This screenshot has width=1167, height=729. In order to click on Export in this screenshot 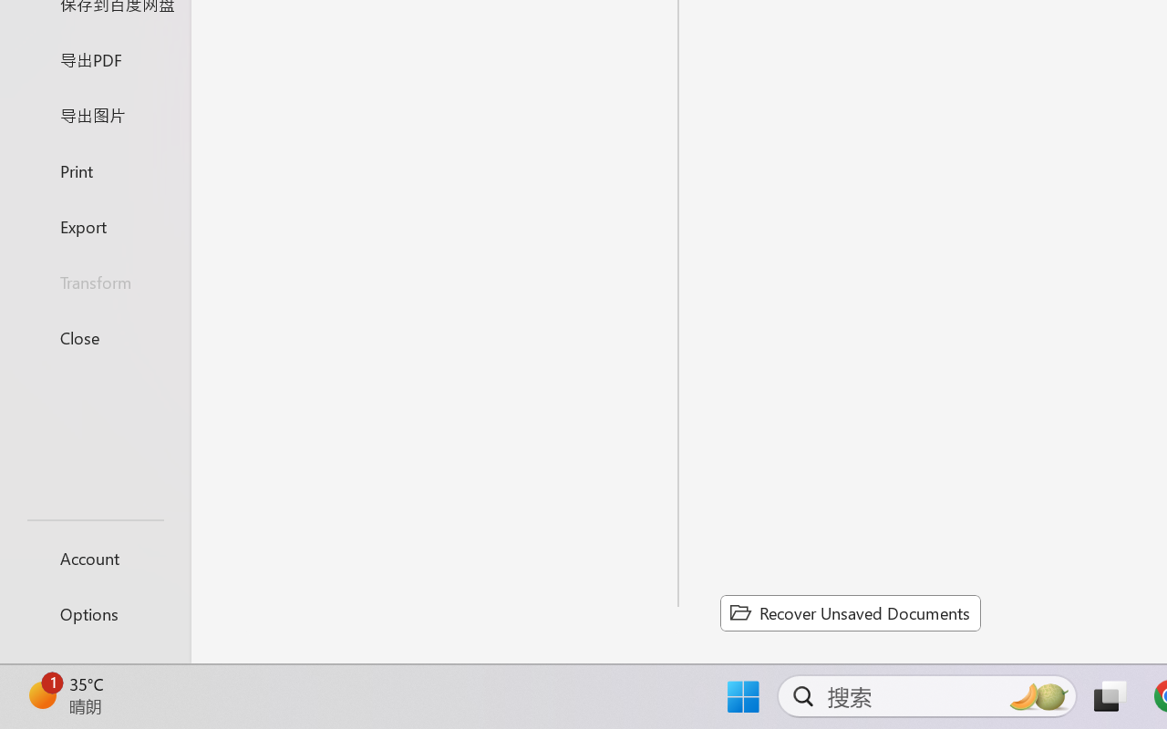, I will do `click(95, 226)`.